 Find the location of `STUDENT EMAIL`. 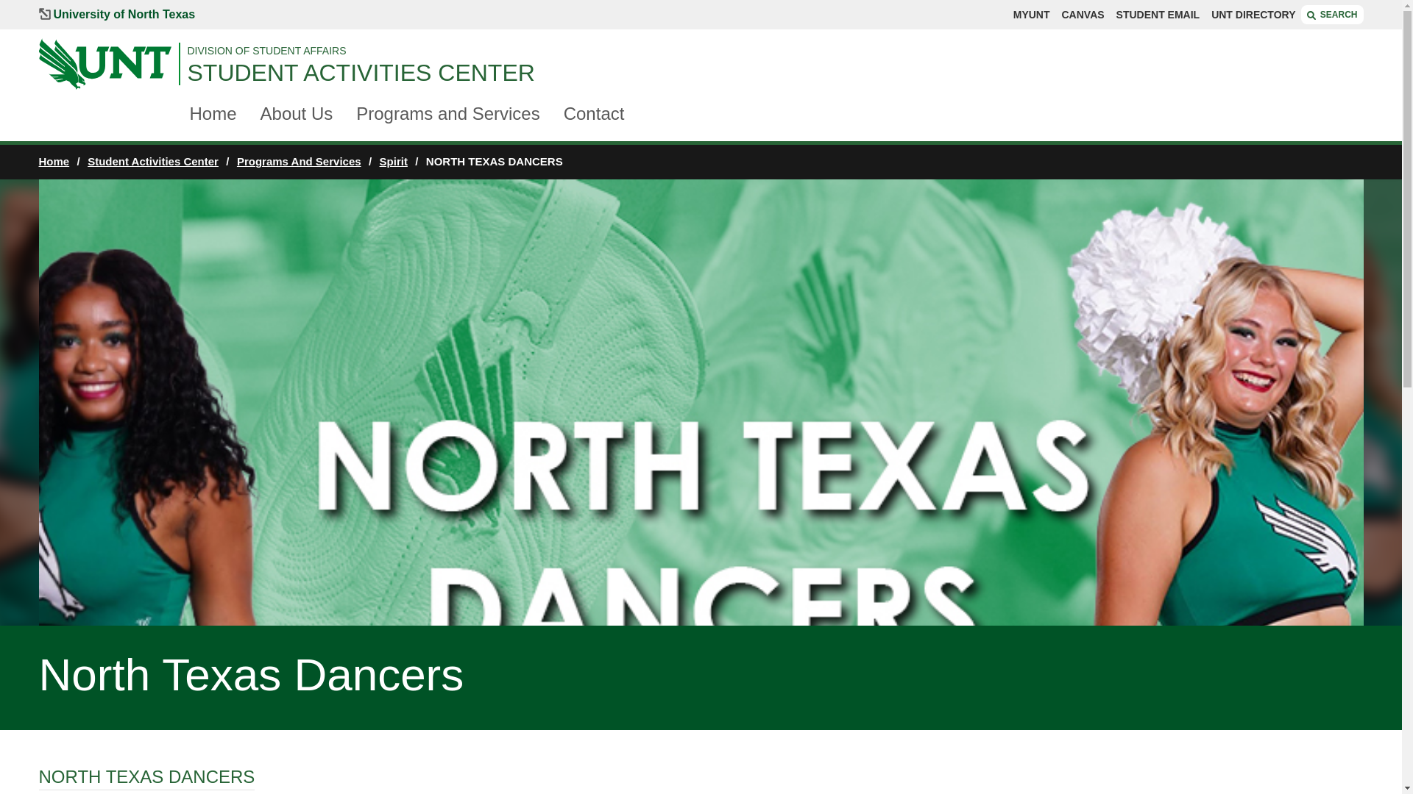

STUDENT EMAIL is located at coordinates (1158, 15).